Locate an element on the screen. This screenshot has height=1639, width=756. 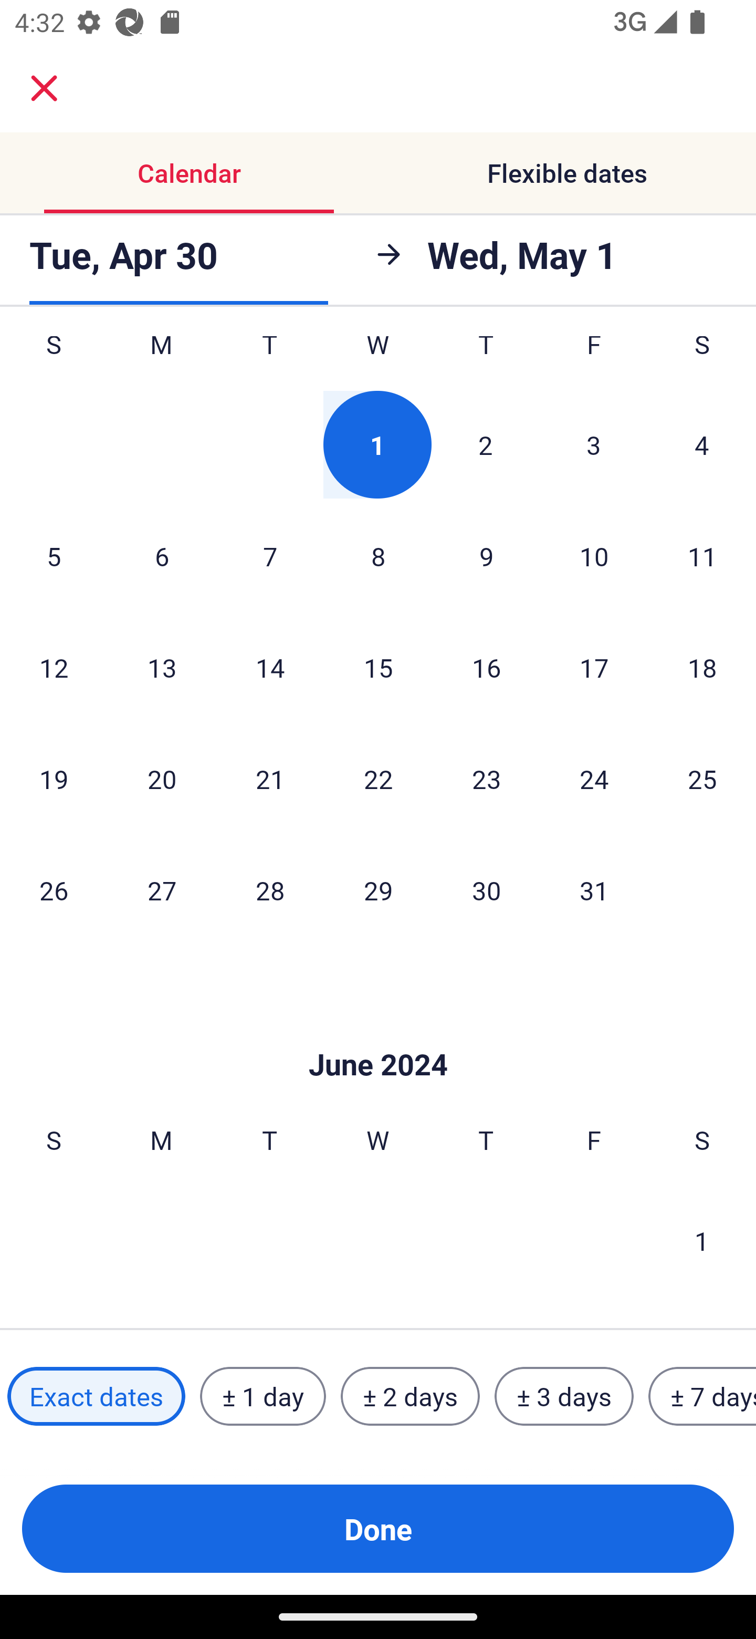
9 Thursday, May 9, 2024 is located at coordinates (486, 555).